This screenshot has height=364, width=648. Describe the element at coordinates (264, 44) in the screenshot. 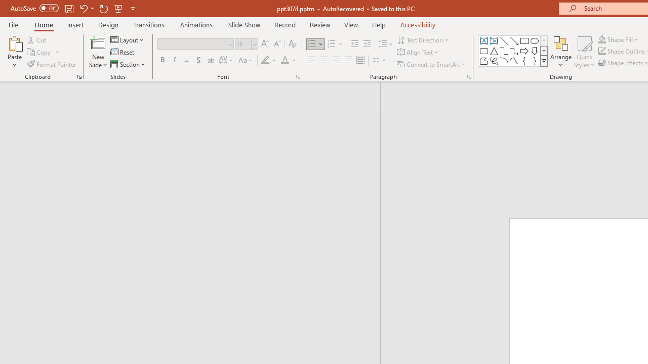

I see `Increase Font Size` at that location.